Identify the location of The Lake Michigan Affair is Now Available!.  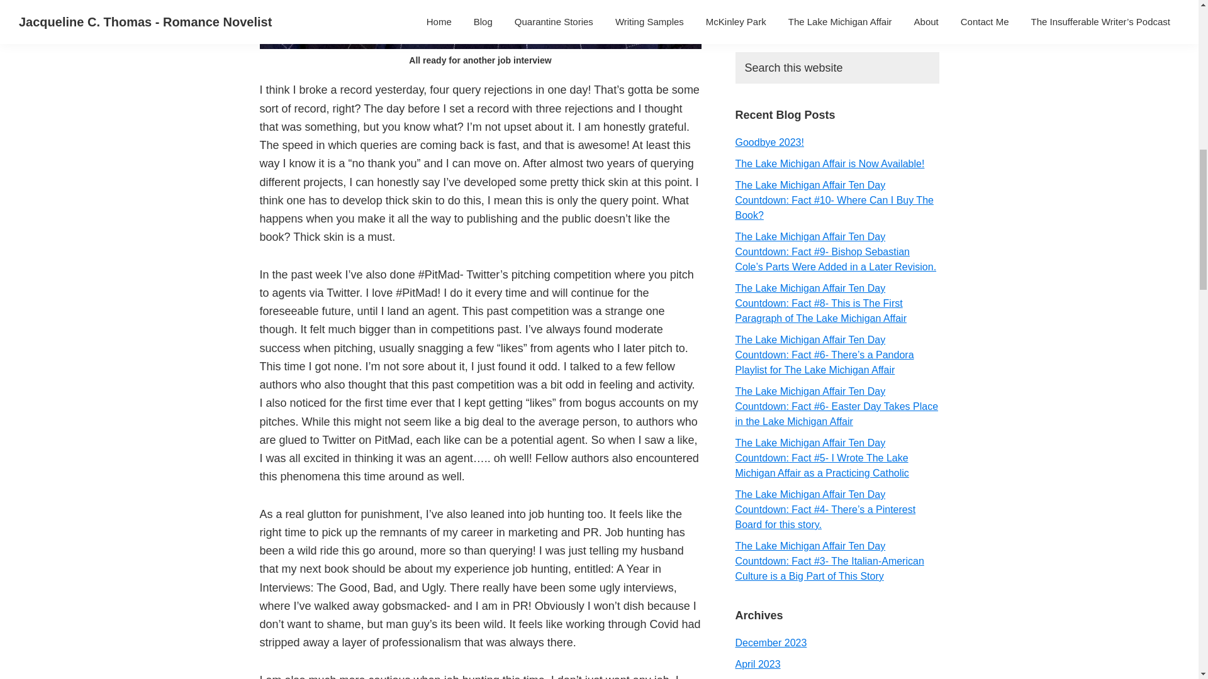
(829, 163).